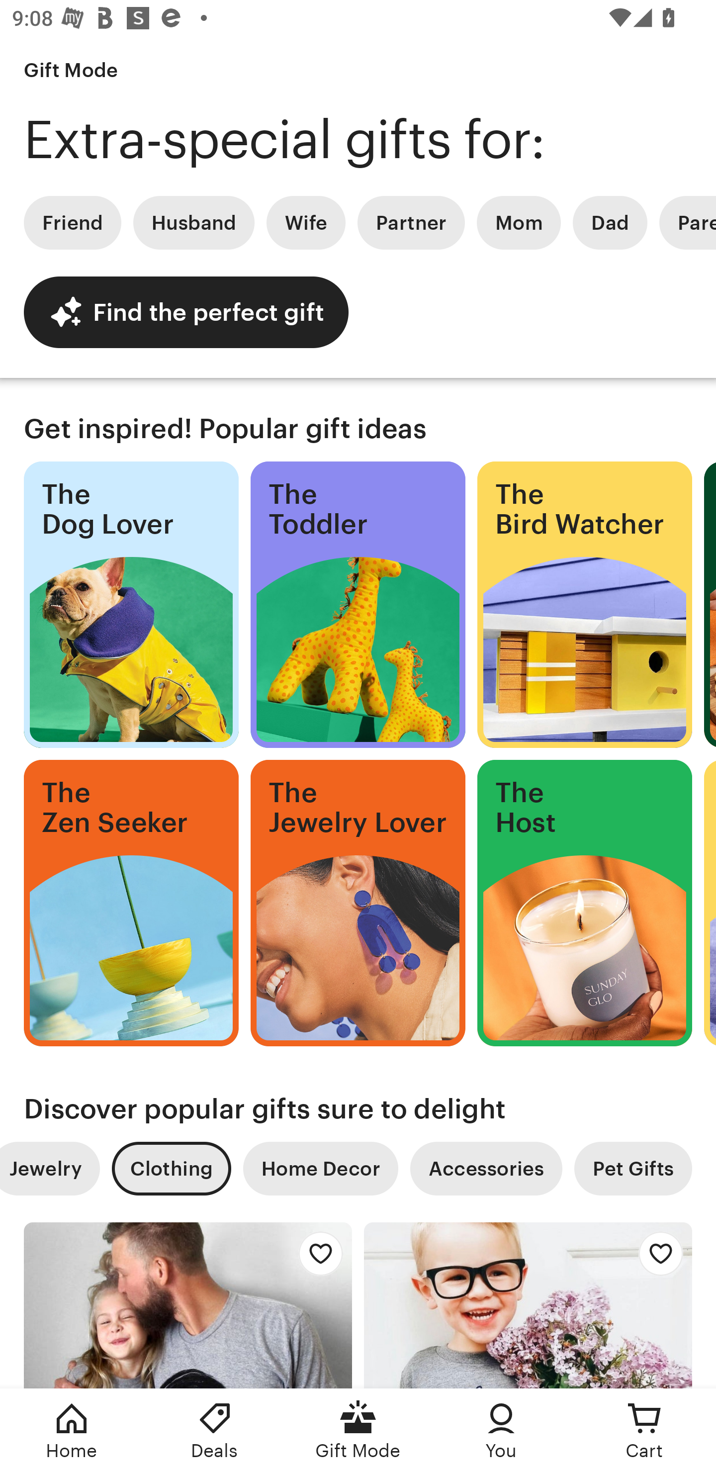  I want to click on The Host, so click(585, 903).